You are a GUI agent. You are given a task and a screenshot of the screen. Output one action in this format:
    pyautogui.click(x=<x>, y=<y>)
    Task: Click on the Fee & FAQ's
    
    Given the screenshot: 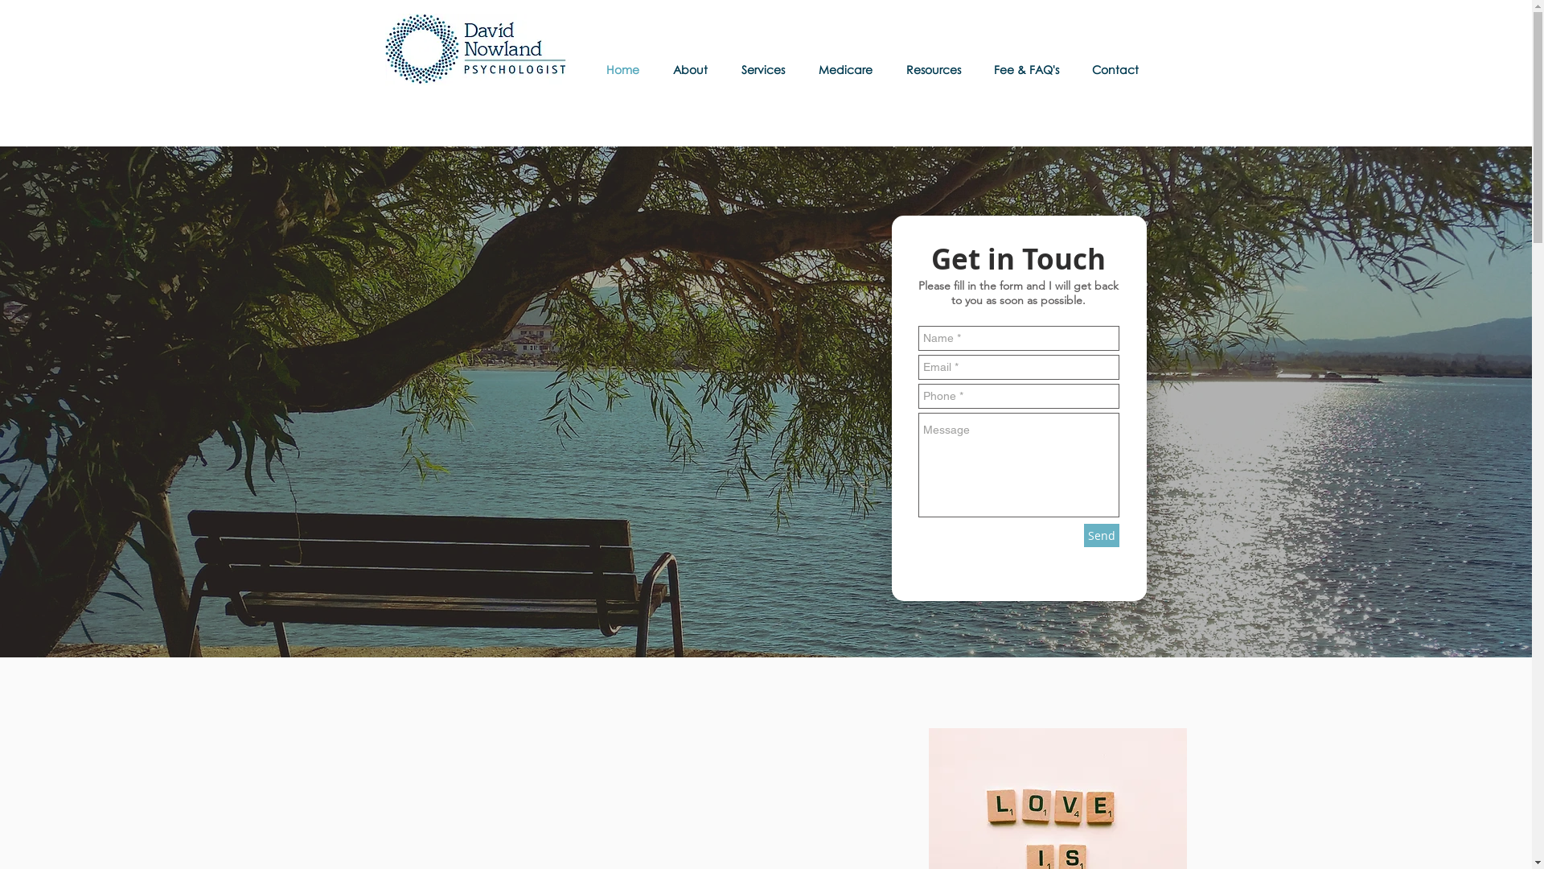 What is the action you would take?
    pyautogui.click(x=1030, y=69)
    